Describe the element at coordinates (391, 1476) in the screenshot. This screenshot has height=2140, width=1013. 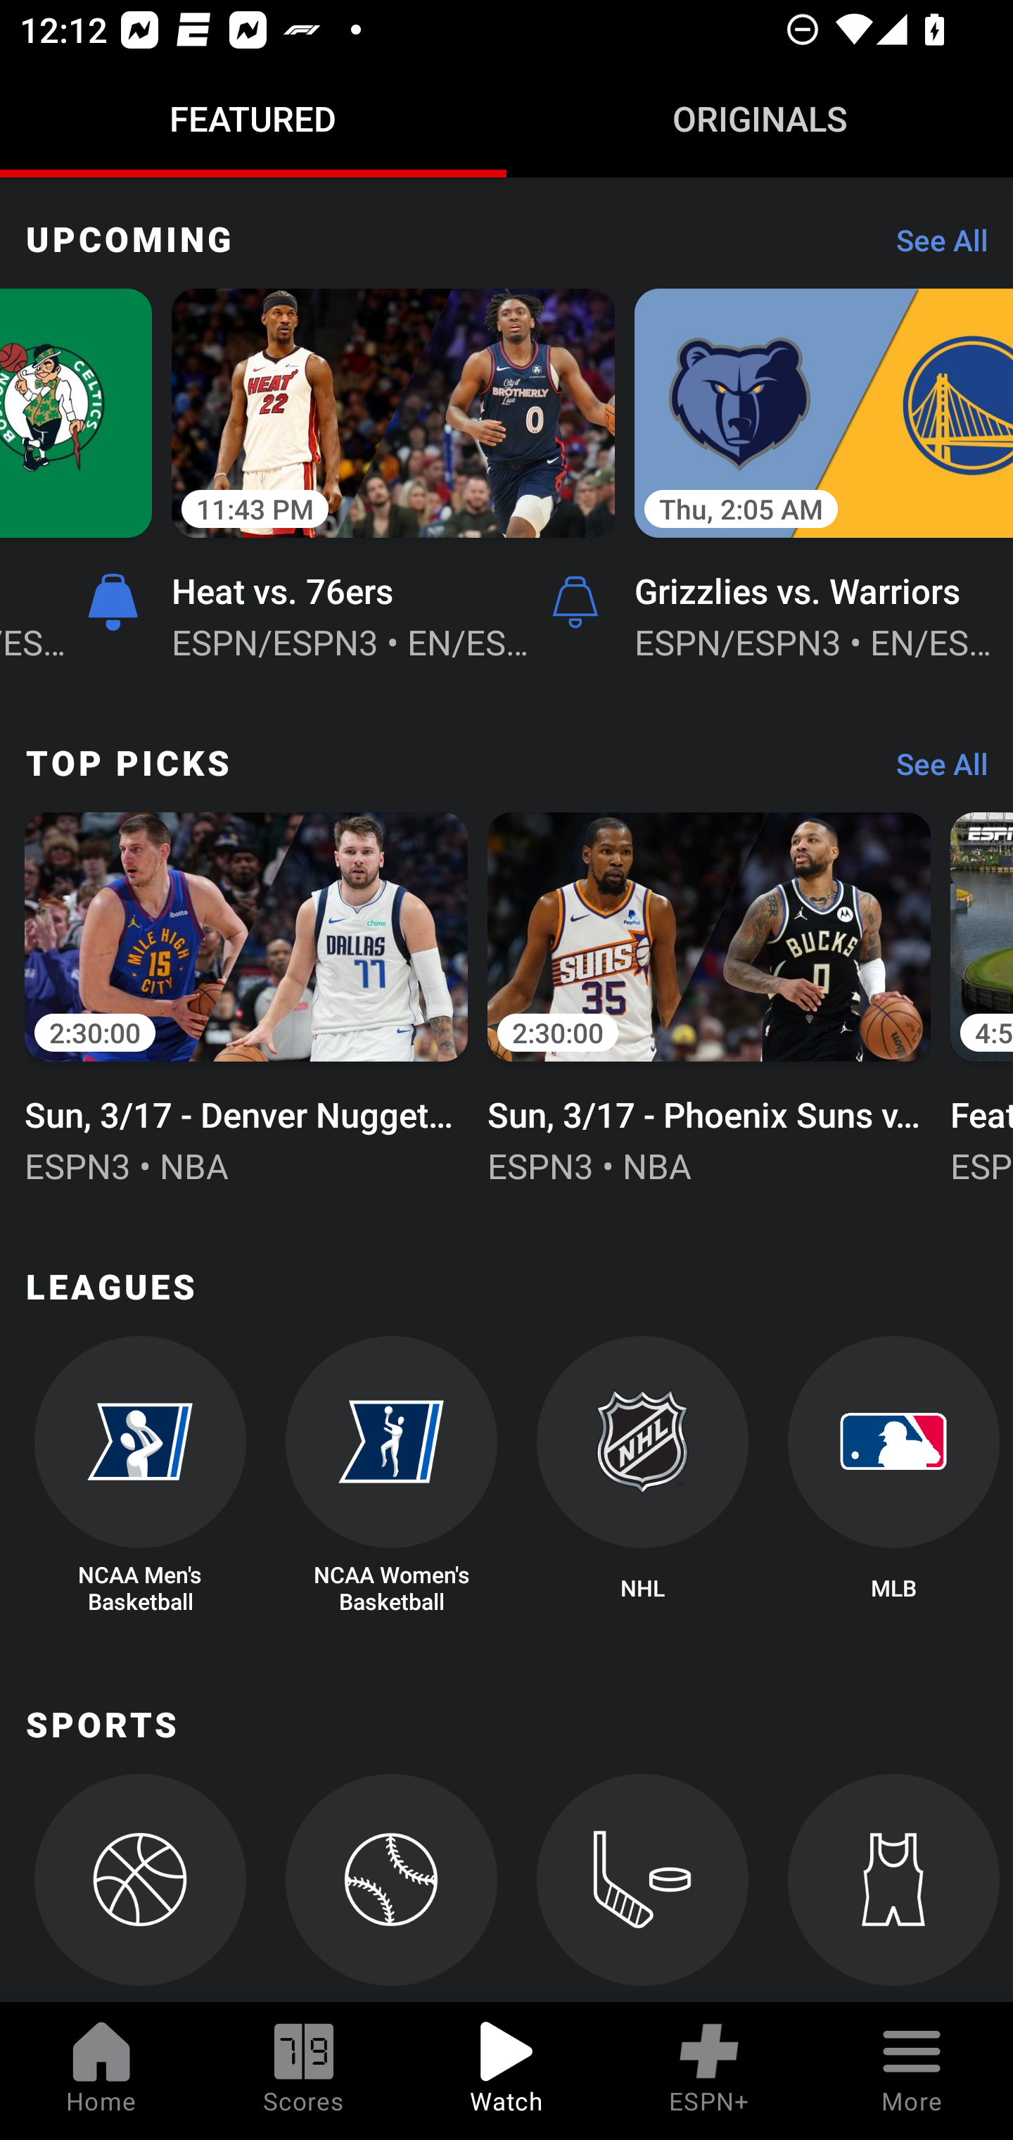
I see `NCAA Women's Basketball` at that location.